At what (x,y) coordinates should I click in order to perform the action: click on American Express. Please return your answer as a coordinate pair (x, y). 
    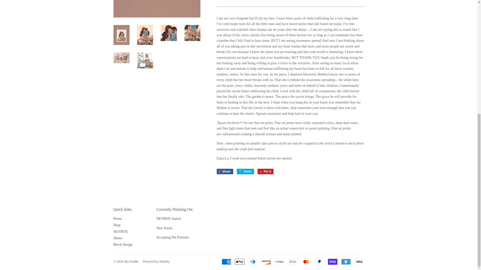
    Looking at the image, I should click on (226, 261).